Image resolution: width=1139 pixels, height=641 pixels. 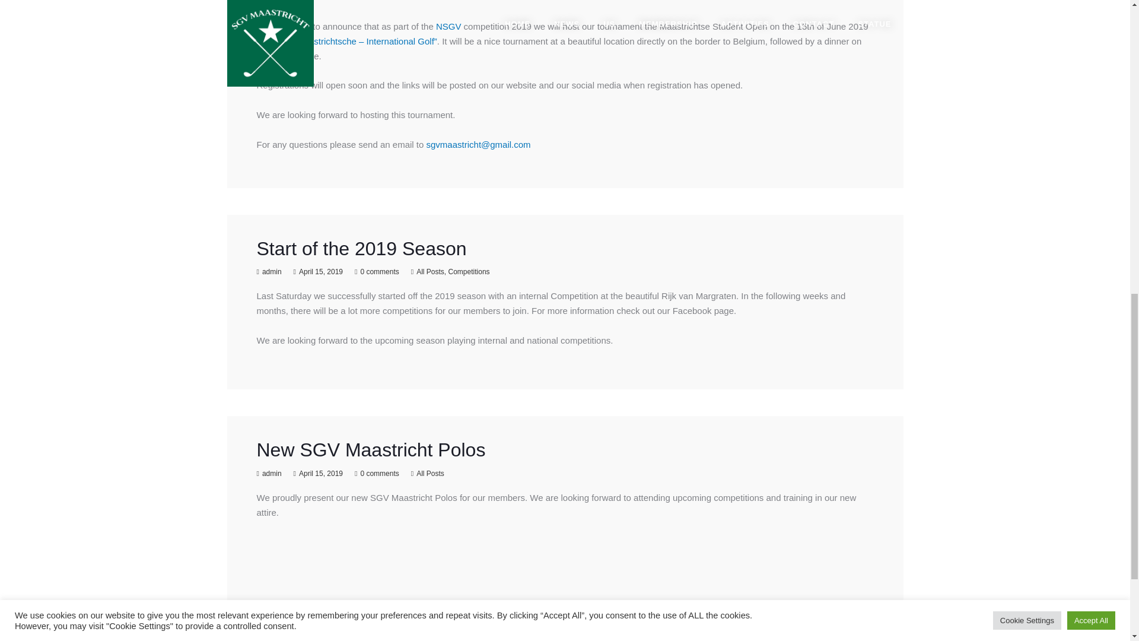 What do you see at coordinates (320, 272) in the screenshot?
I see `April 15, 2019` at bounding box center [320, 272].